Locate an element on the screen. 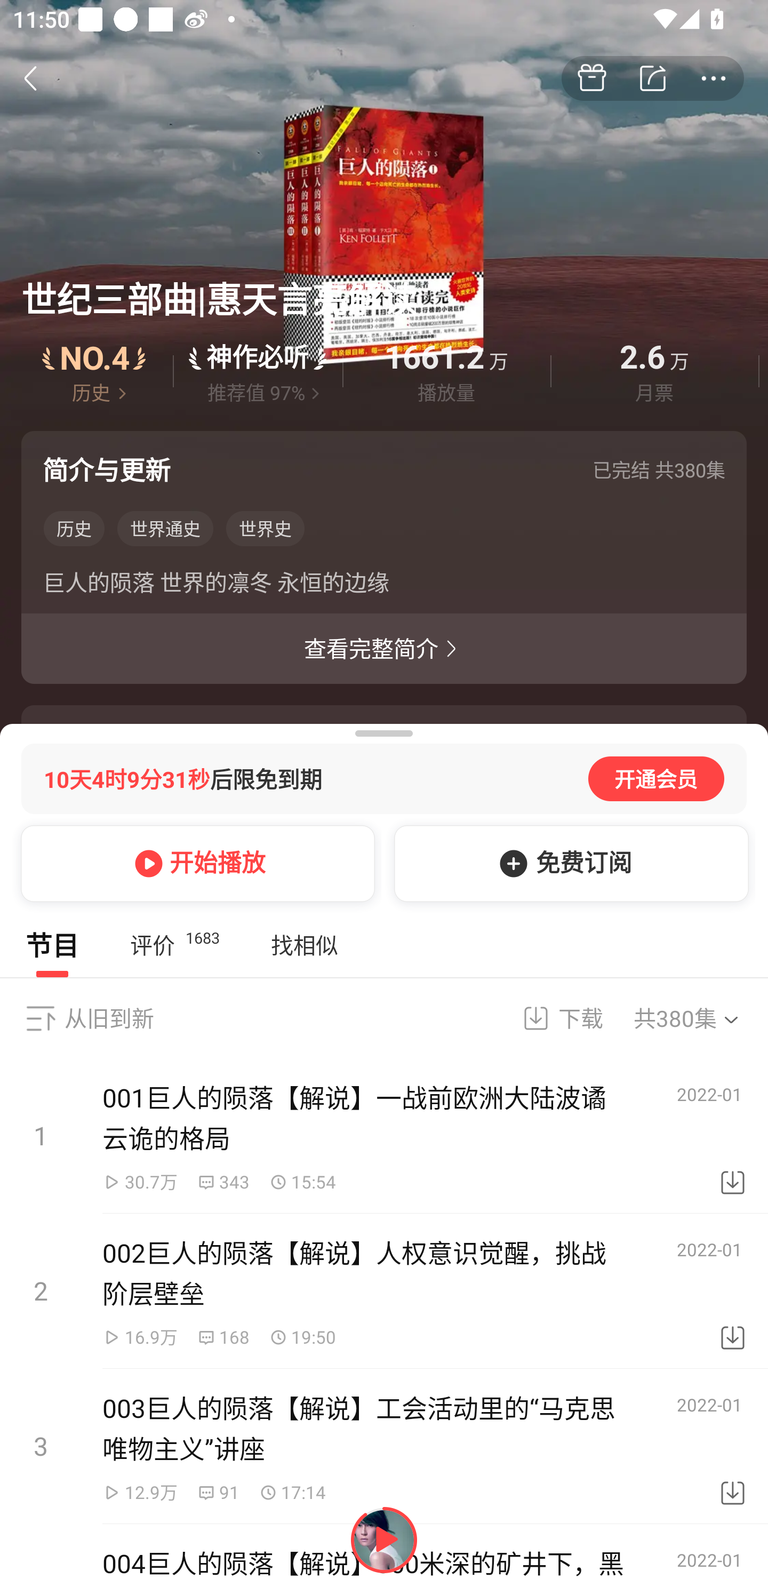  下载 is located at coordinates (733, 1136).